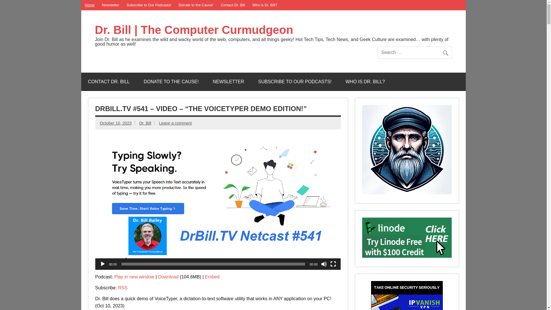 The height and width of the screenshot is (310, 551). What do you see at coordinates (365, 82) in the screenshot?
I see `WHO IS DR. BILL?` at bounding box center [365, 82].